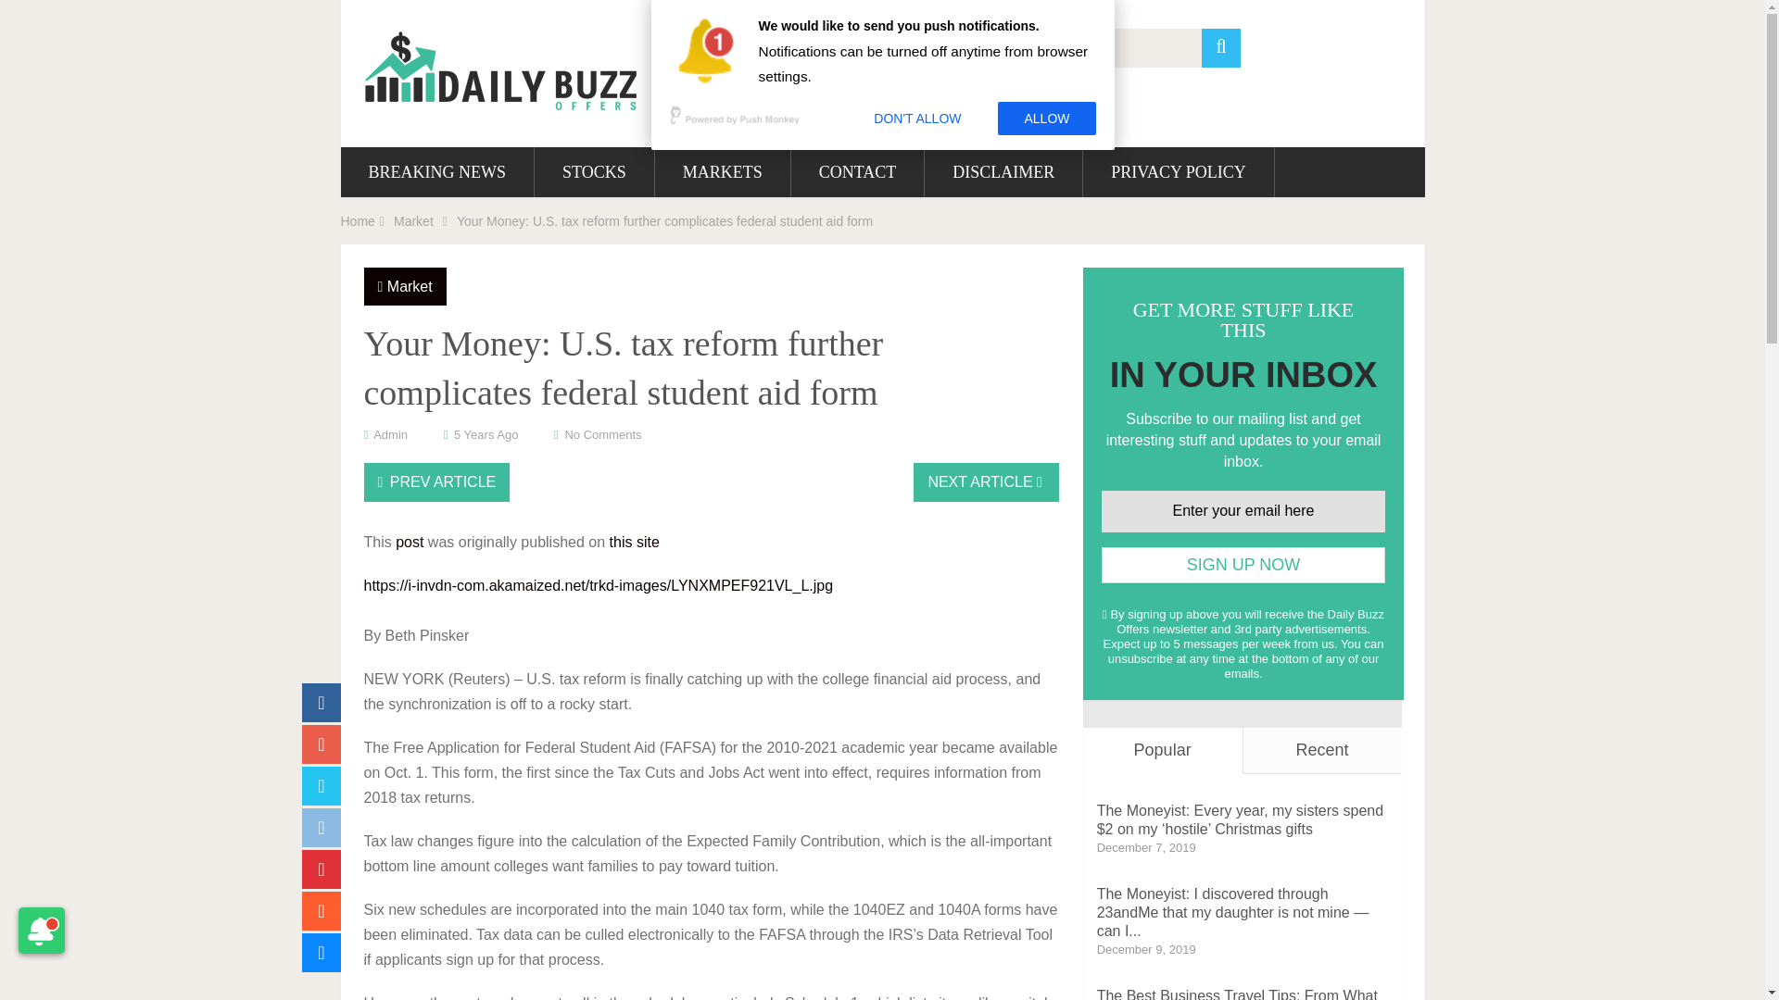  Describe the element at coordinates (390, 435) in the screenshot. I see `Admin` at that location.